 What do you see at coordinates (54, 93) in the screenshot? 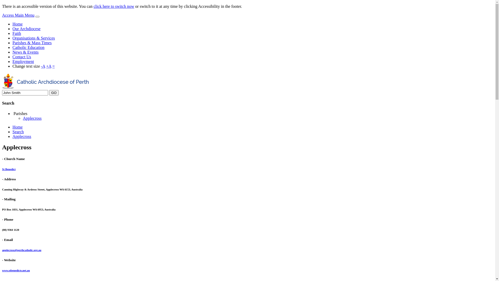
I see `GO` at bounding box center [54, 93].